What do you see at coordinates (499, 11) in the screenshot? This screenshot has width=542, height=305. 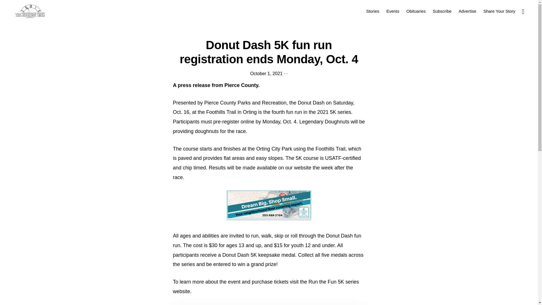 I see `Share Your Story` at bounding box center [499, 11].